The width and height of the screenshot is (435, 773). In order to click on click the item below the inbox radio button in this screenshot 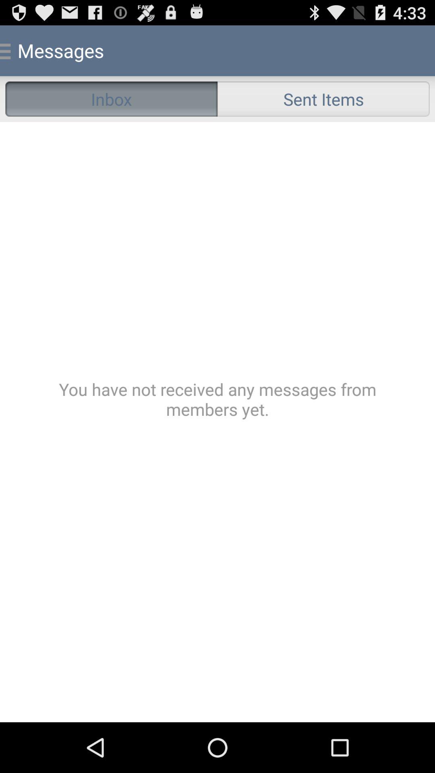, I will do `click(217, 422)`.